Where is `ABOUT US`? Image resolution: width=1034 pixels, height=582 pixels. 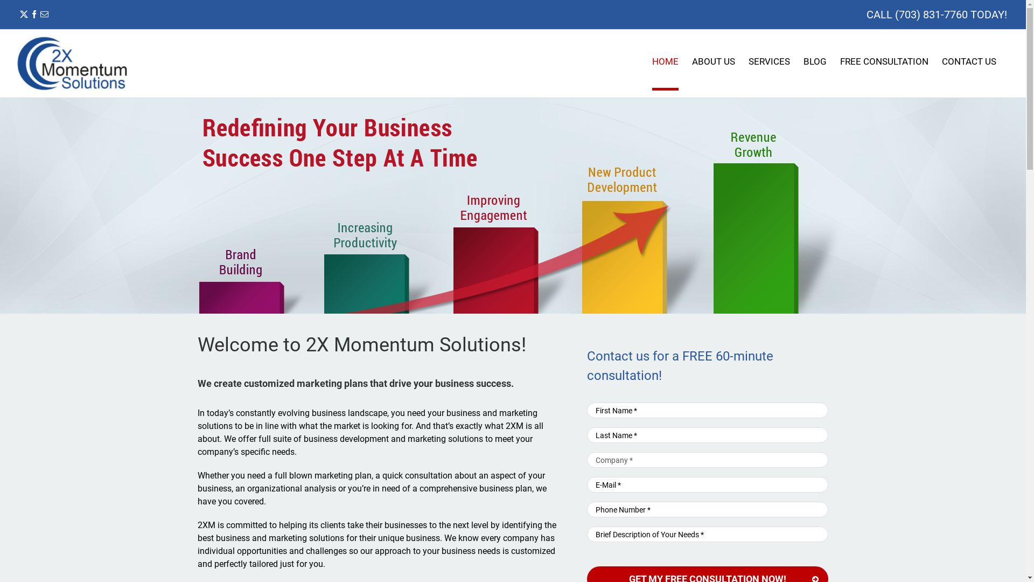 ABOUT US is located at coordinates (714, 63).